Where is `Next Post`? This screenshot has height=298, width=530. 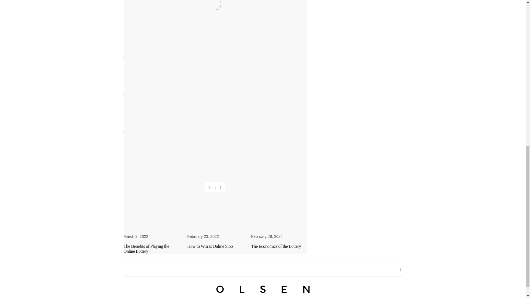 Next Post is located at coordinates (261, 207).